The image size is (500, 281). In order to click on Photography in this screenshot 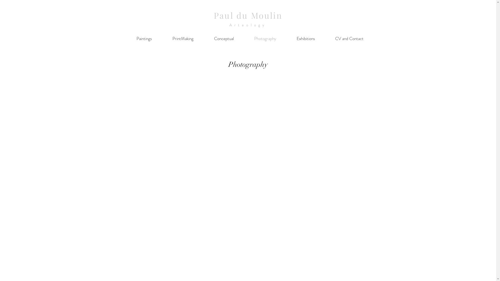, I will do `click(265, 39)`.